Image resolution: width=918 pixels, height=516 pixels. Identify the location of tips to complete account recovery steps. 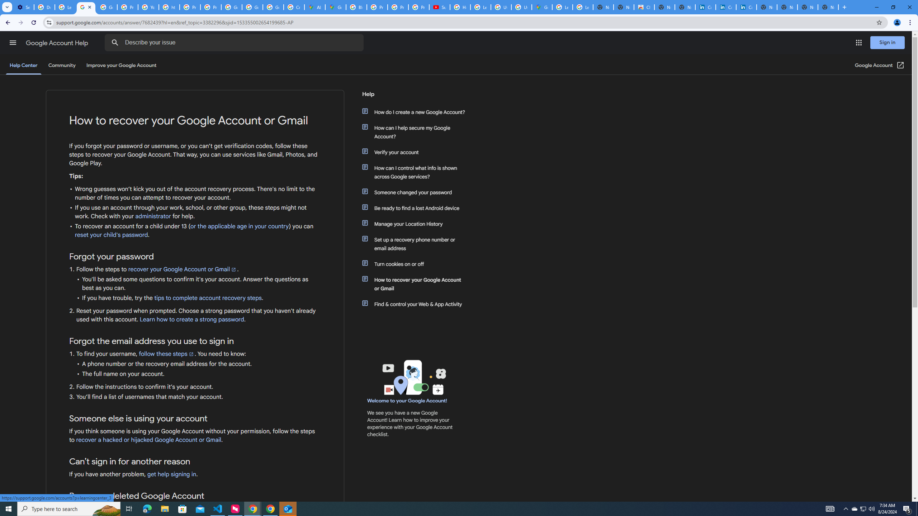
(208, 298).